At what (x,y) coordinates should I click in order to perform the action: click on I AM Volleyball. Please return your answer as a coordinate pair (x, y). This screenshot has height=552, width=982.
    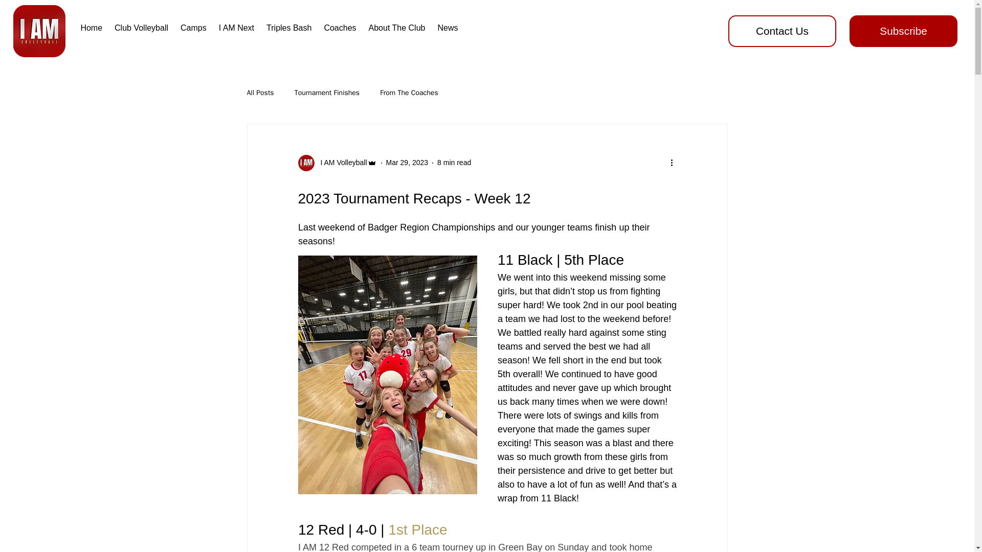
    Looking at the image, I should click on (340, 163).